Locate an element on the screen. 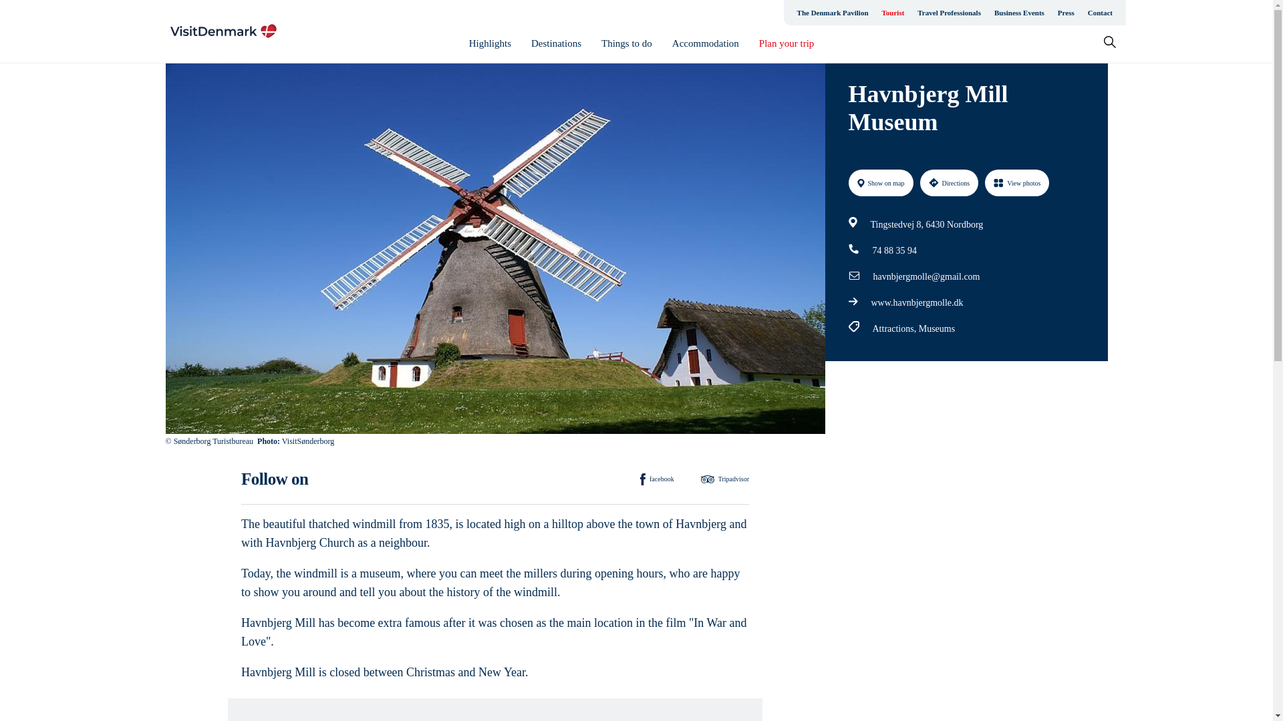  Press is located at coordinates (1066, 12).